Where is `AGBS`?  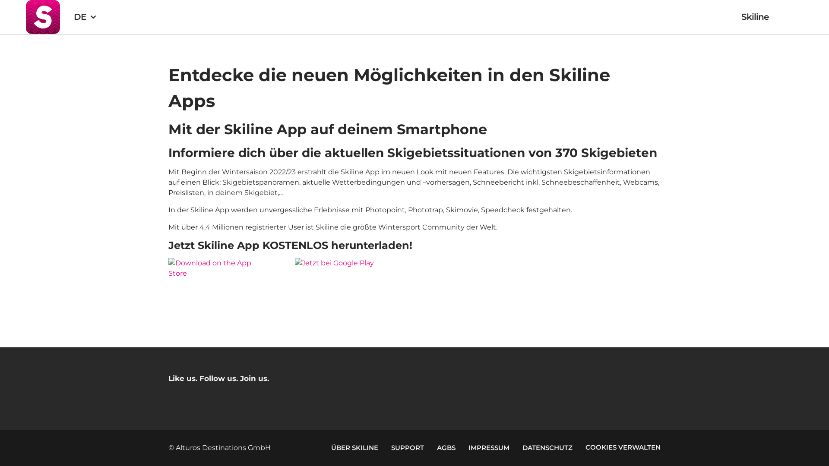
AGBS is located at coordinates (446, 448).